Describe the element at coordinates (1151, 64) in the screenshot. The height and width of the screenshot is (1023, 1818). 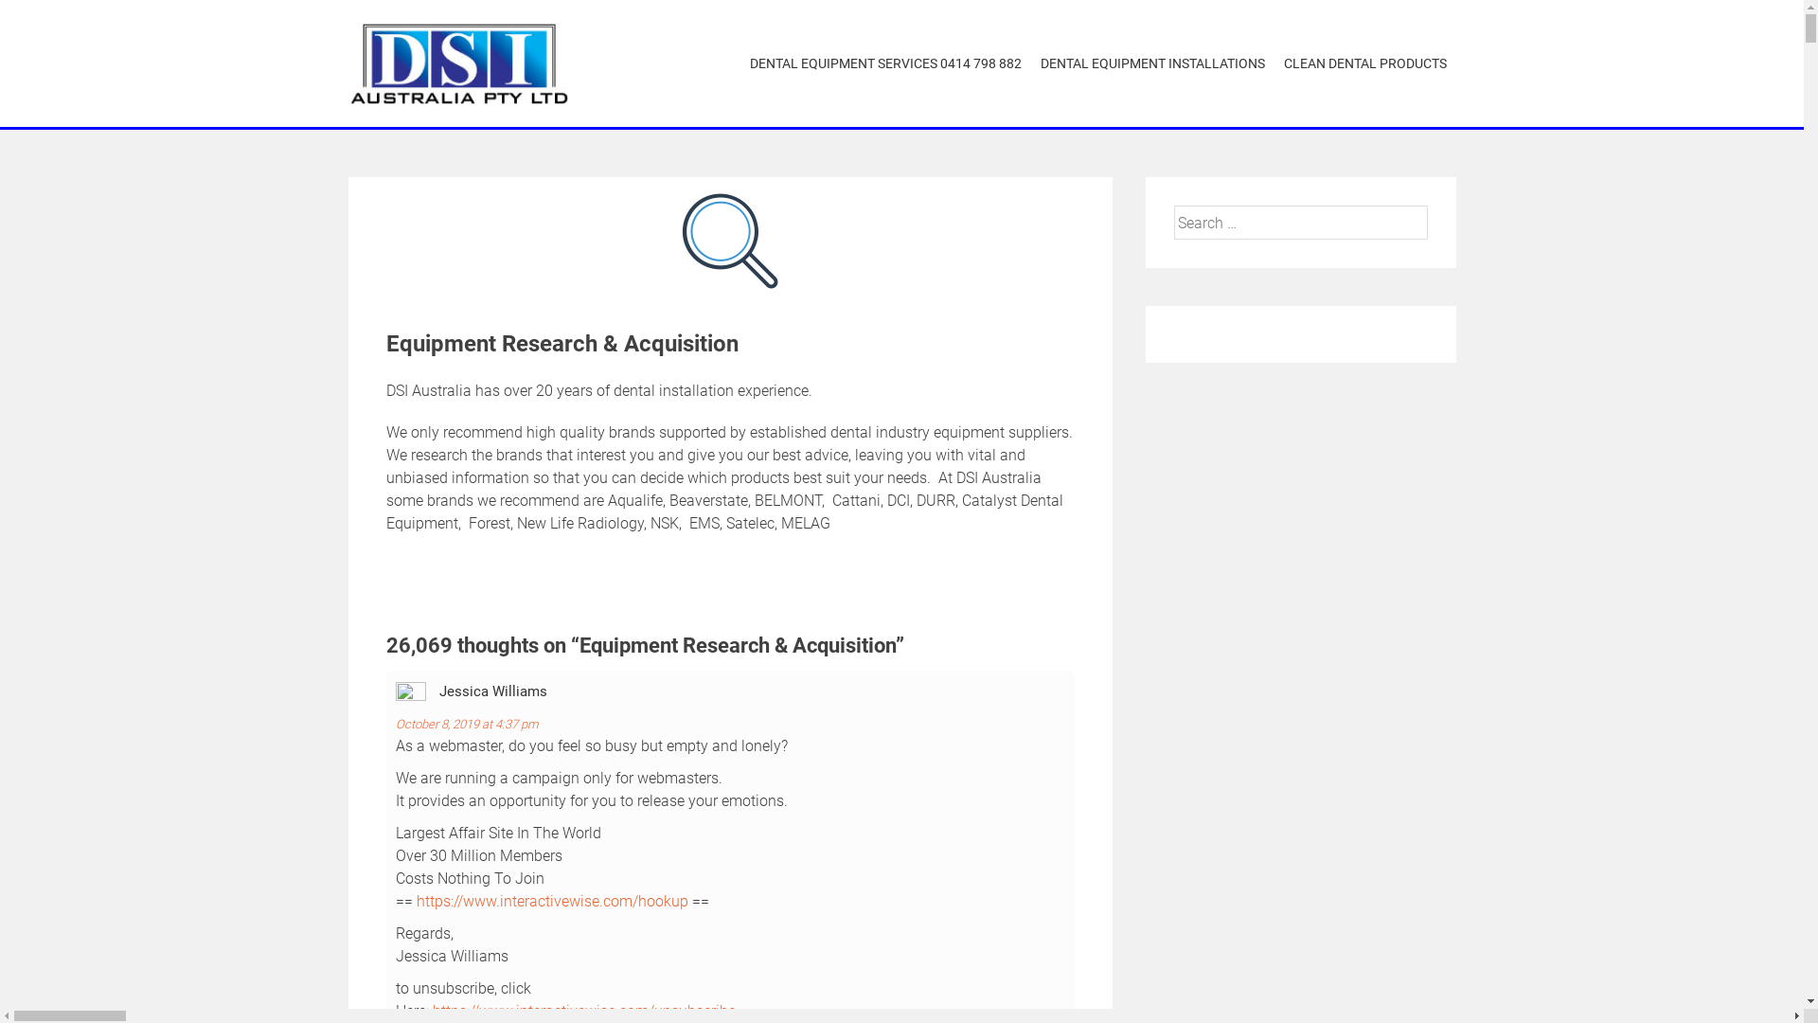
I see `DENTAL EQUIPMENT INSTALLATIONS` at that location.